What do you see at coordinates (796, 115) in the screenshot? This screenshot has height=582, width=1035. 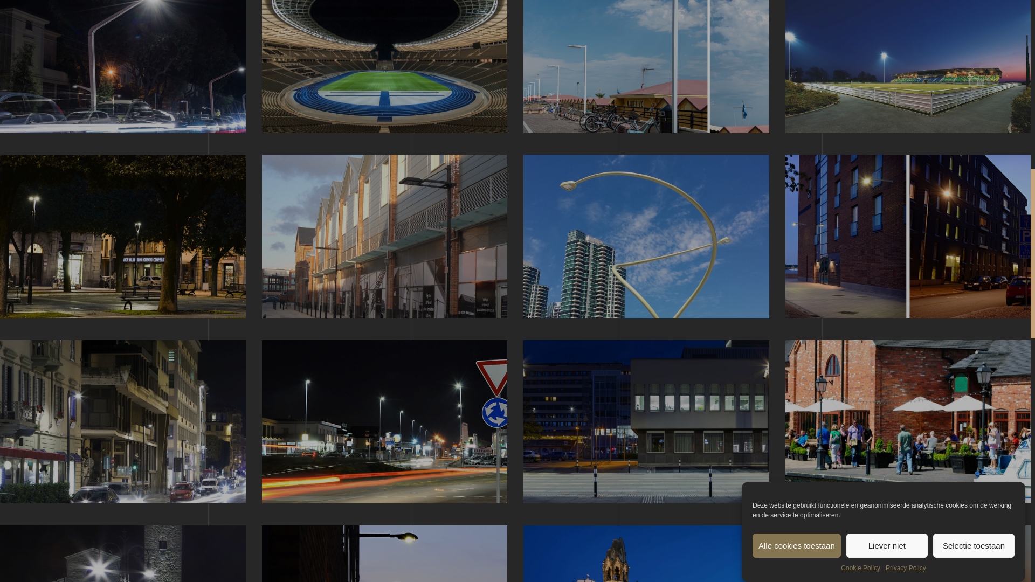 I see `Alle cookies toestaan` at bounding box center [796, 115].